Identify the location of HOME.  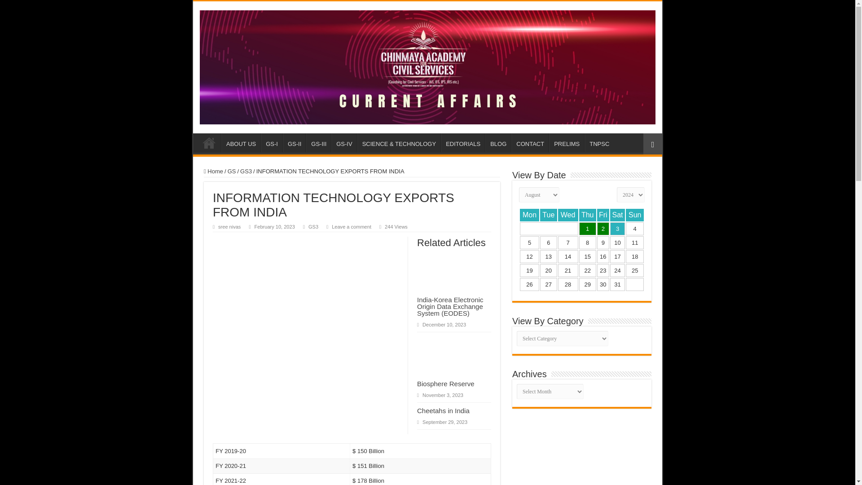
(209, 143).